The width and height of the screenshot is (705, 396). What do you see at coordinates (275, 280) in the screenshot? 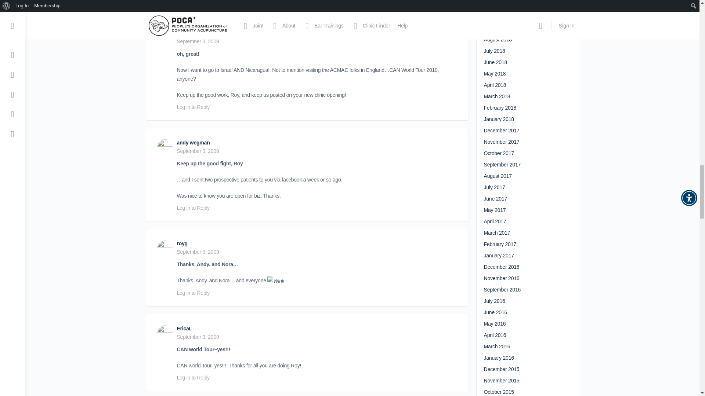
I see `Wink` at bounding box center [275, 280].